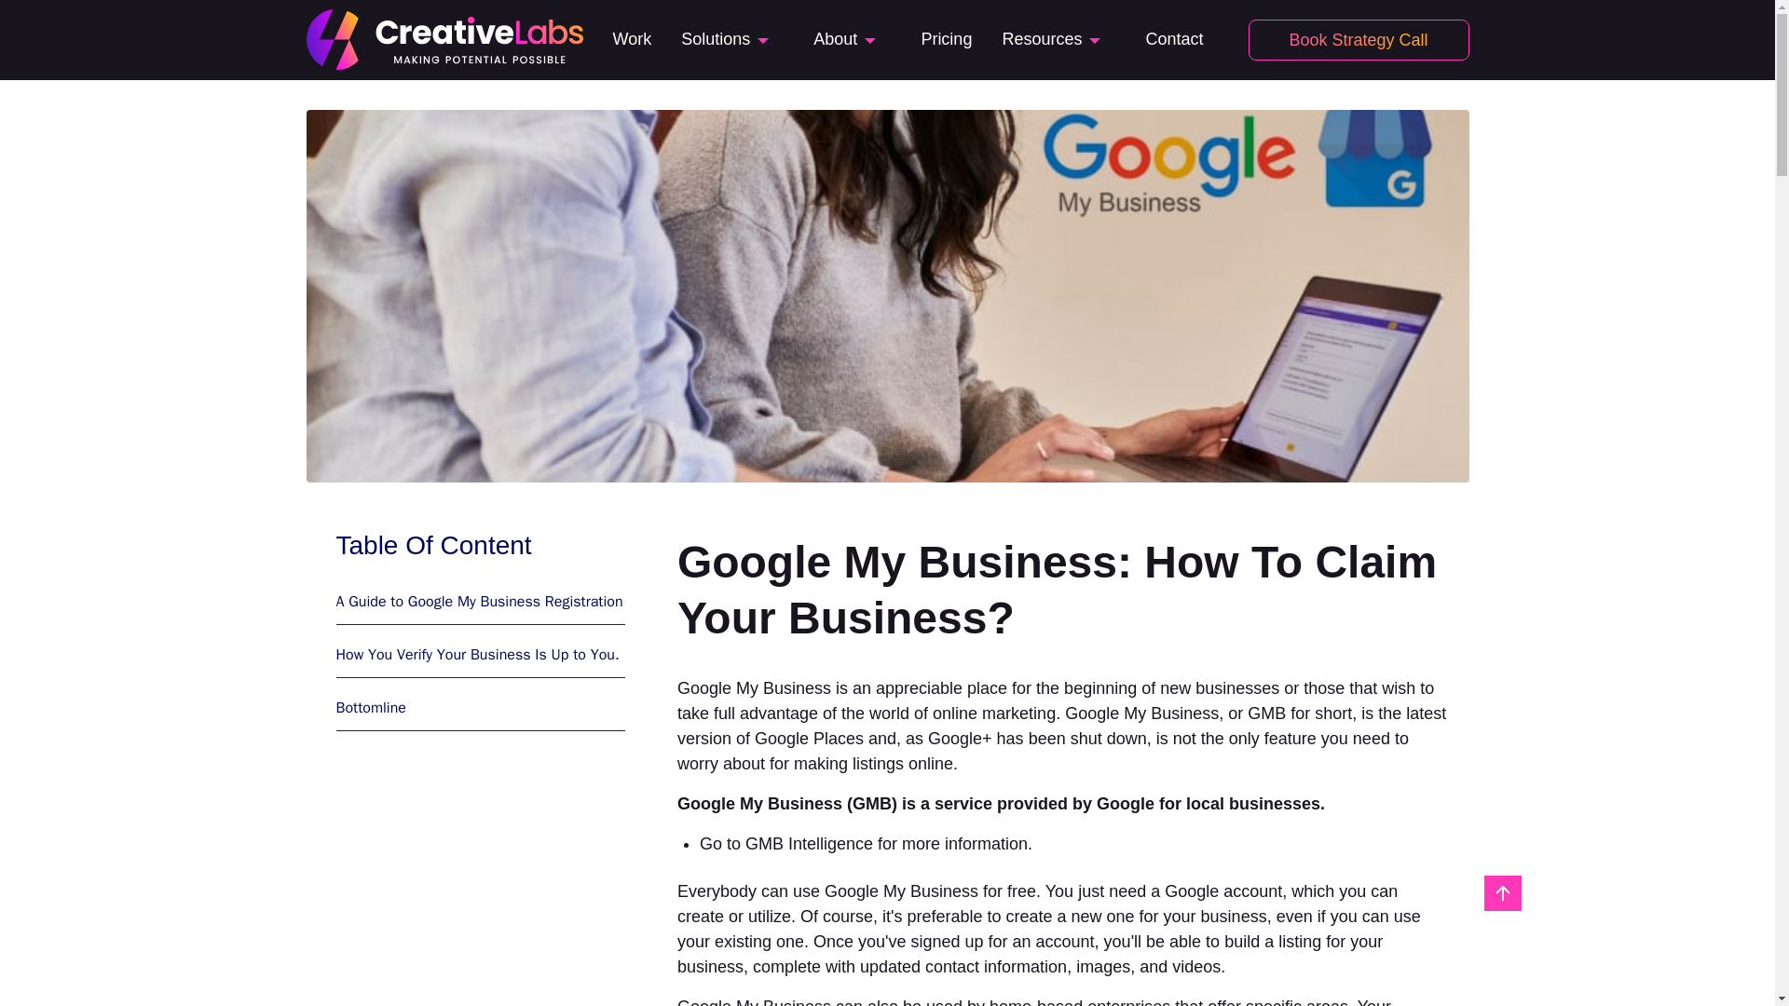 This screenshot has width=1789, height=1006. What do you see at coordinates (1359, 39) in the screenshot?
I see `Book Strategy Call` at bounding box center [1359, 39].